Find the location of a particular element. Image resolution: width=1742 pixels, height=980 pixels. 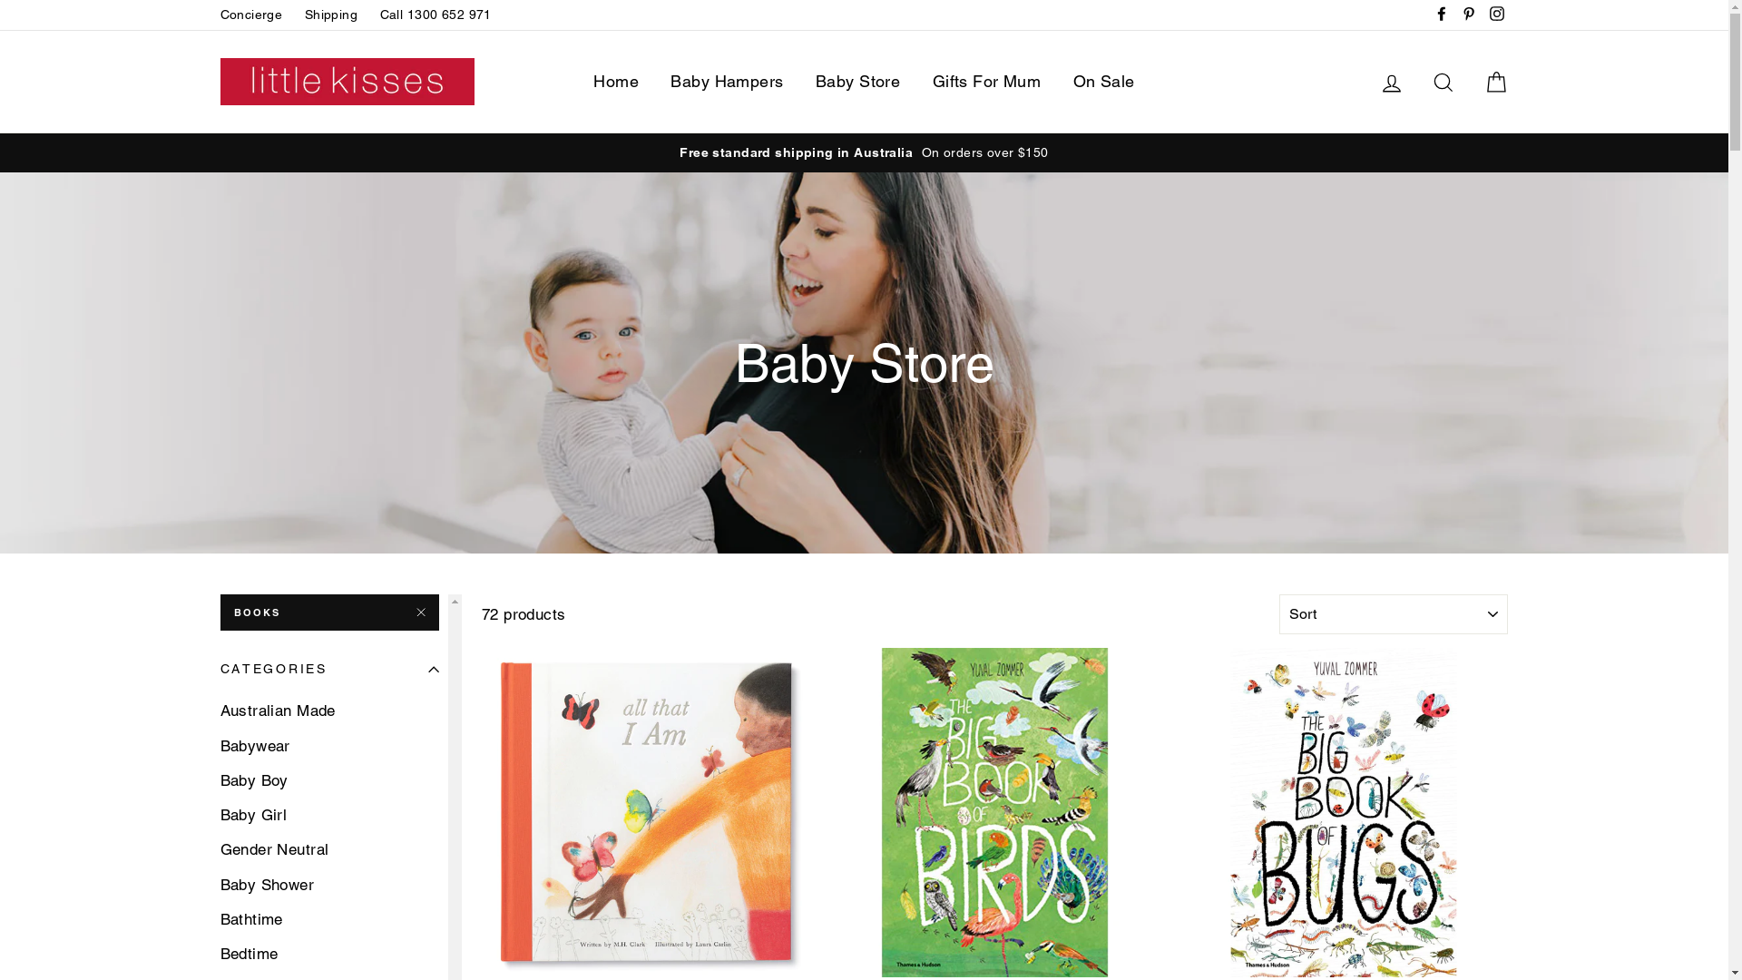

Shipping is located at coordinates (331, 15).